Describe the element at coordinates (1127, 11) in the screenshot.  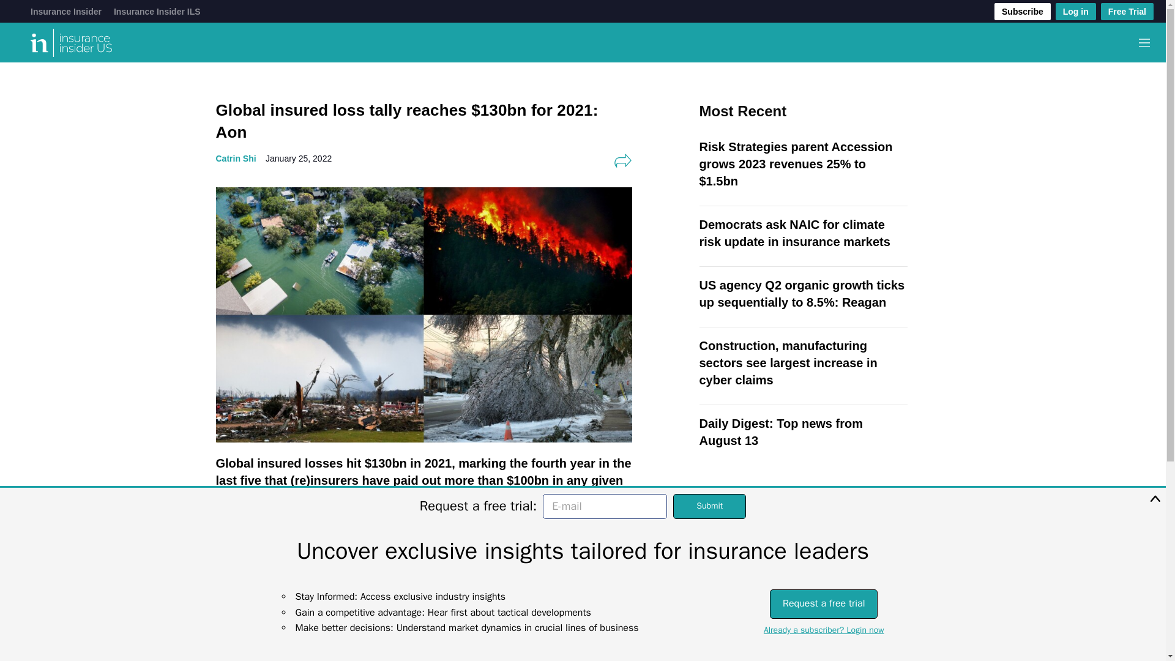
I see `Free Trial` at that location.